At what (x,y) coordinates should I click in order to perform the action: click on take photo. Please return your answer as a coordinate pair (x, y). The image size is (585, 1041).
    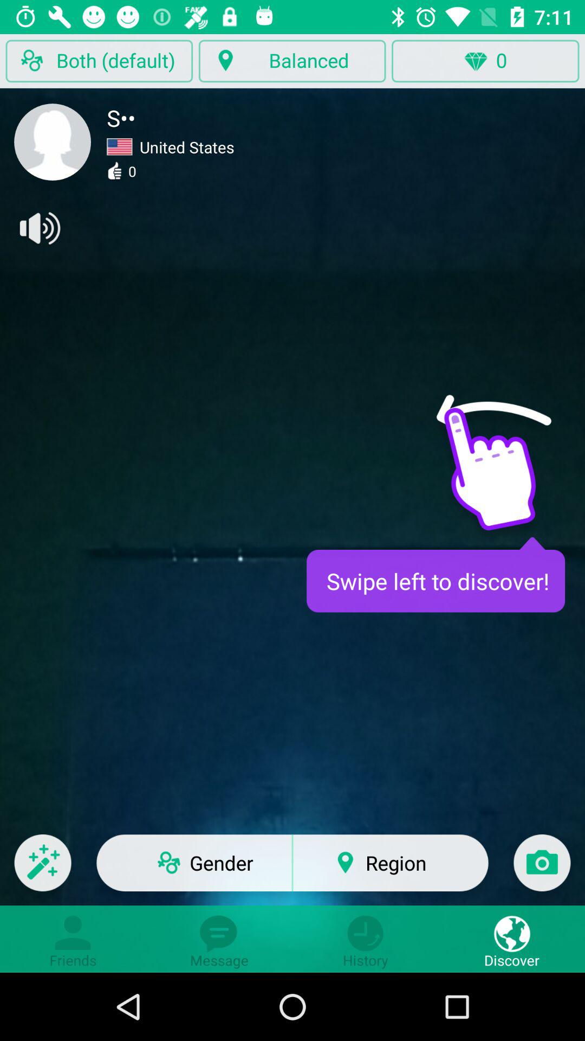
    Looking at the image, I should click on (542, 870).